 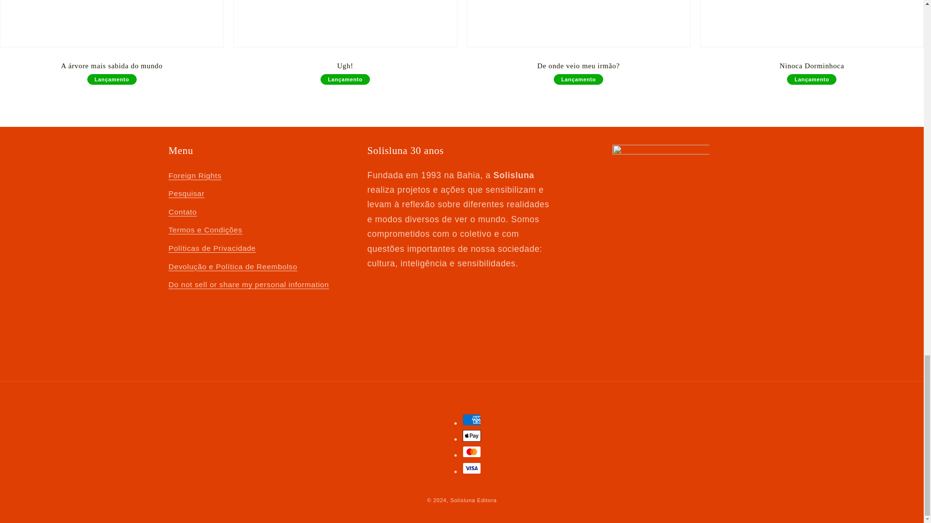 I want to click on Apple Pay, so click(x=472, y=435).